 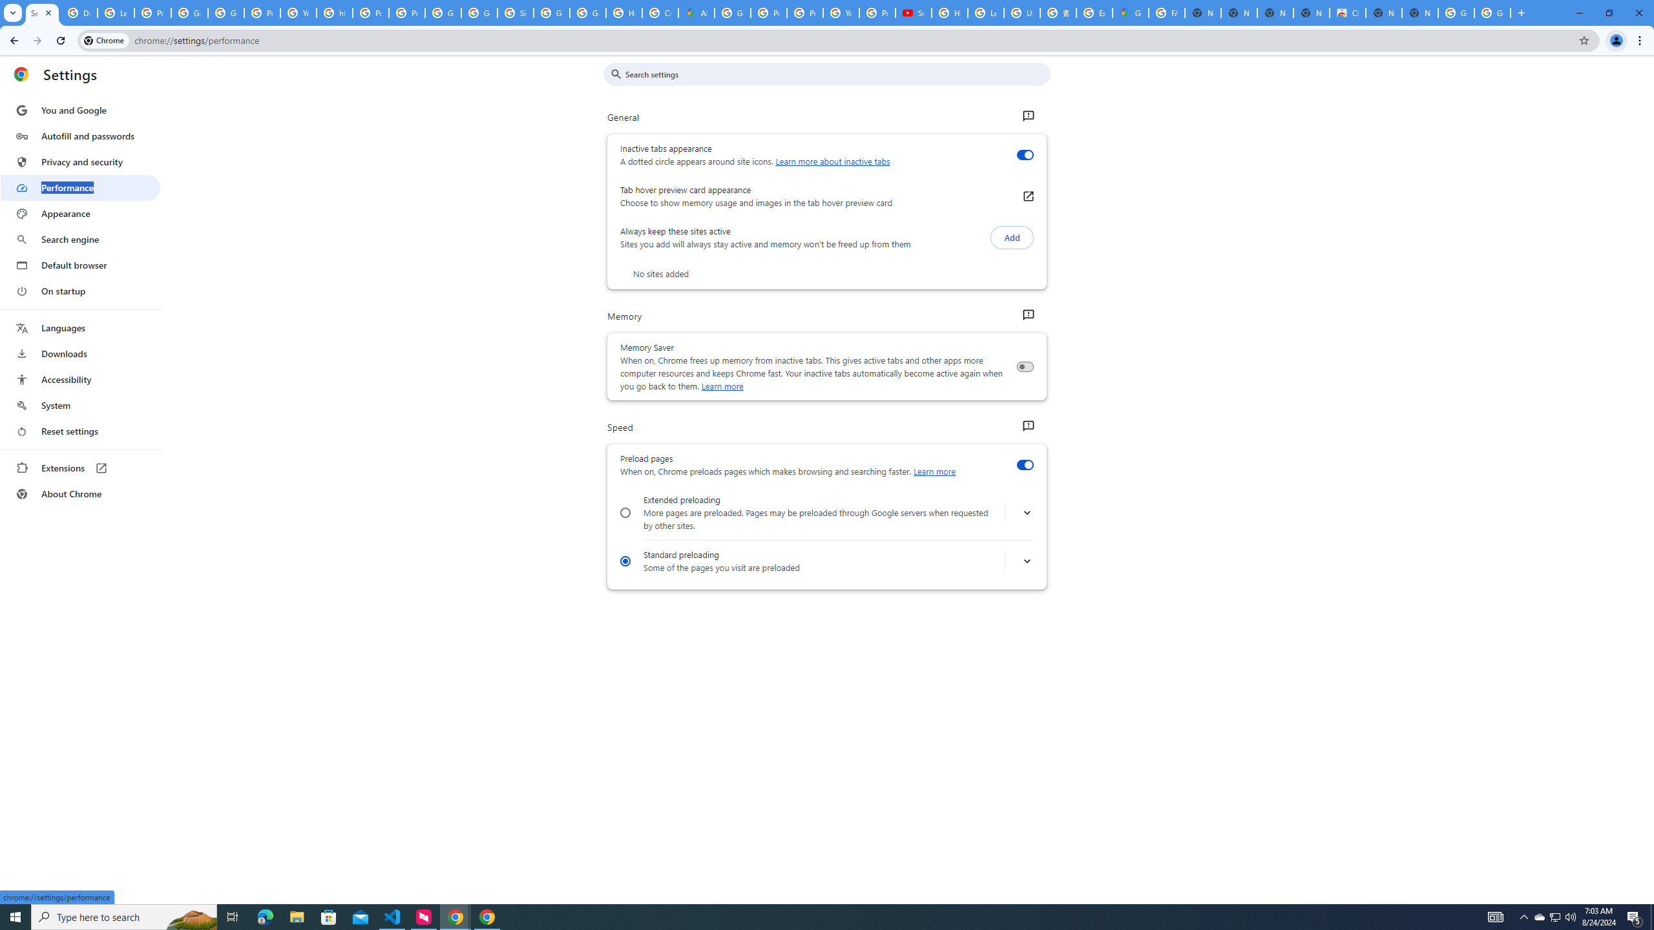 I want to click on Create your Google Account, so click(x=660, y=13).